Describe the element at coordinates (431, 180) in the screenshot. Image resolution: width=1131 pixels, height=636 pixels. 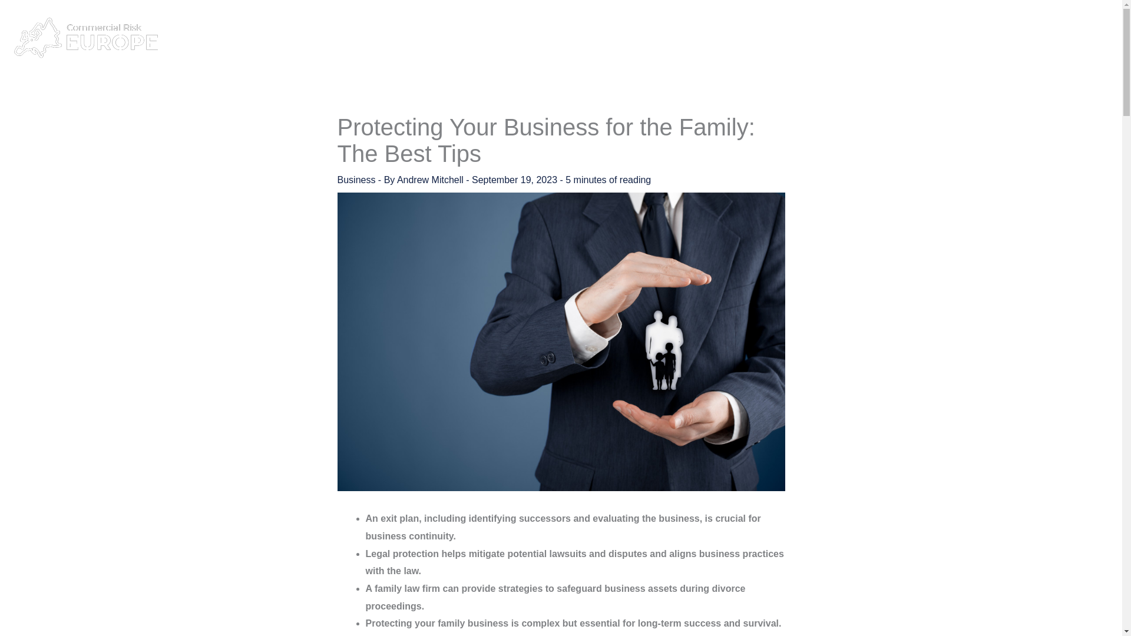
I see `Andrew Mitchell` at that location.